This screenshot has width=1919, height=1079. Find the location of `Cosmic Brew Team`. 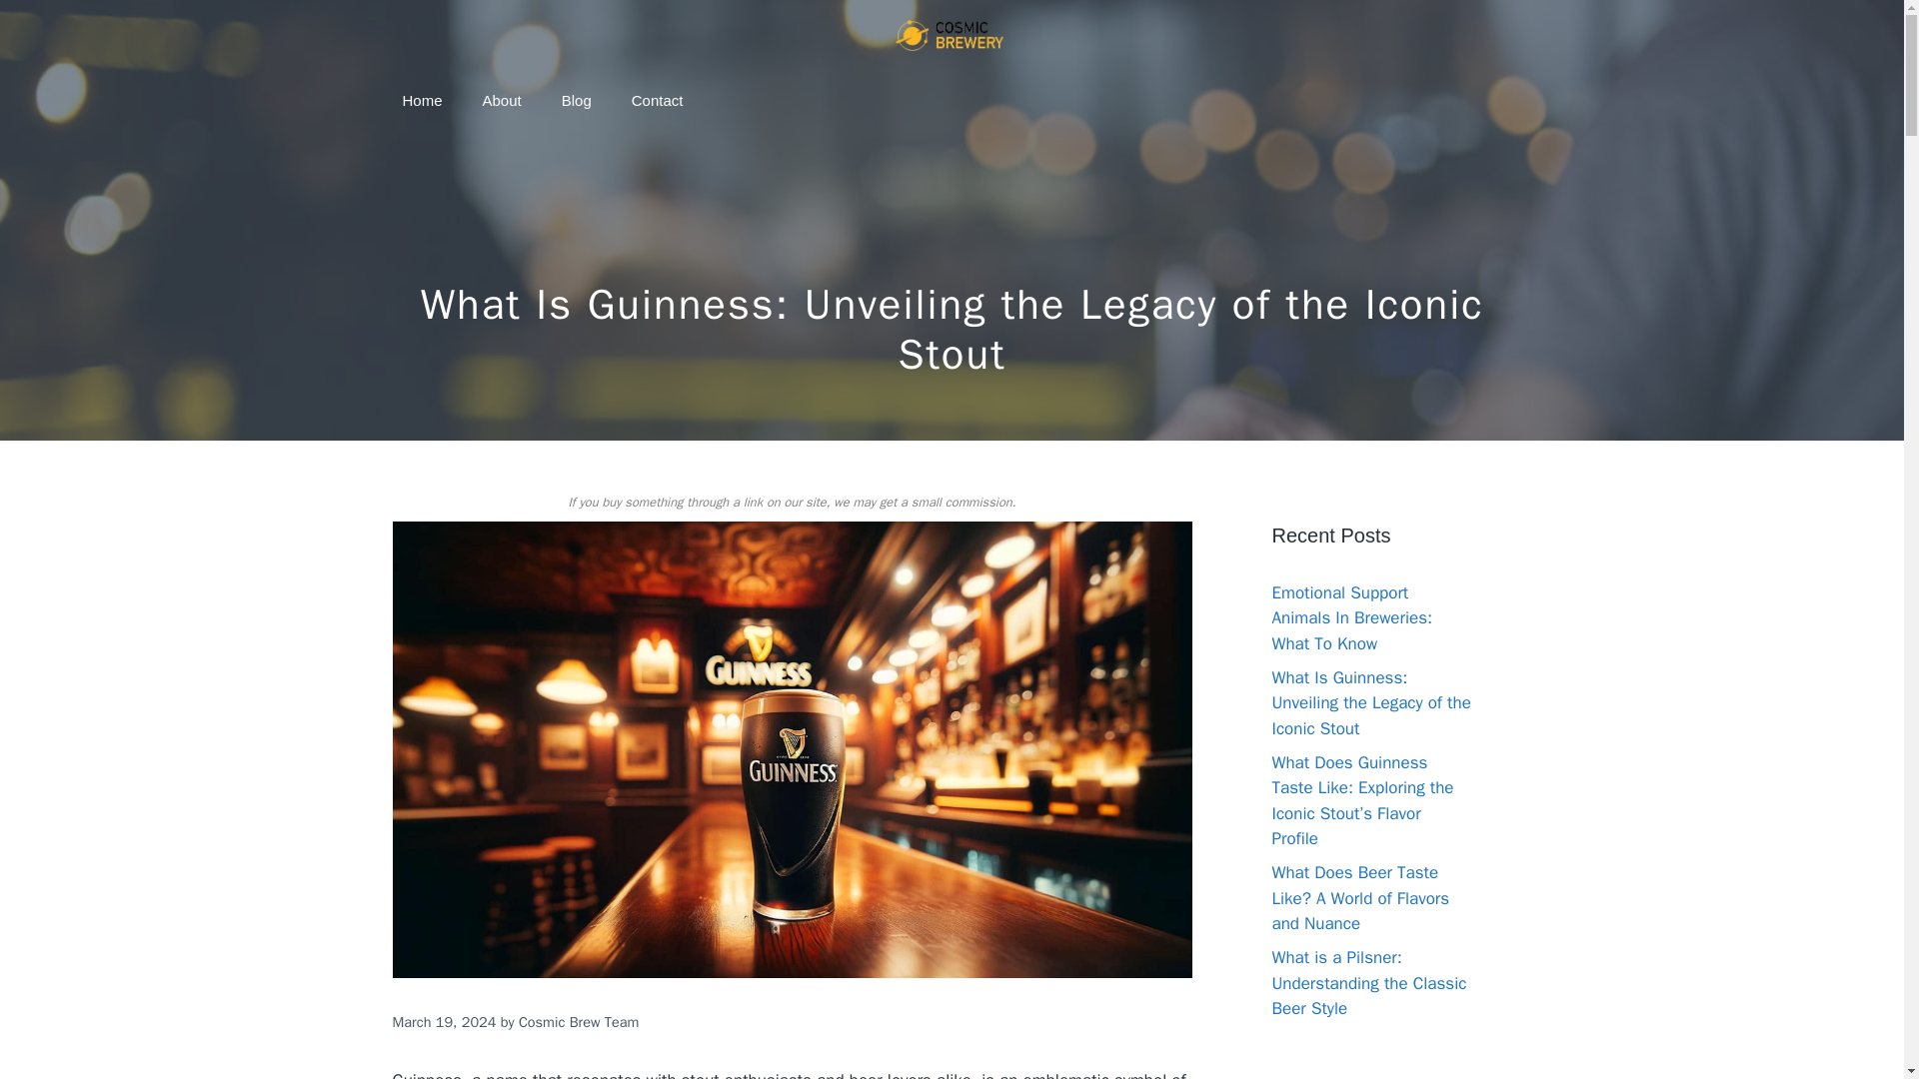

Cosmic Brew Team is located at coordinates (578, 1022).